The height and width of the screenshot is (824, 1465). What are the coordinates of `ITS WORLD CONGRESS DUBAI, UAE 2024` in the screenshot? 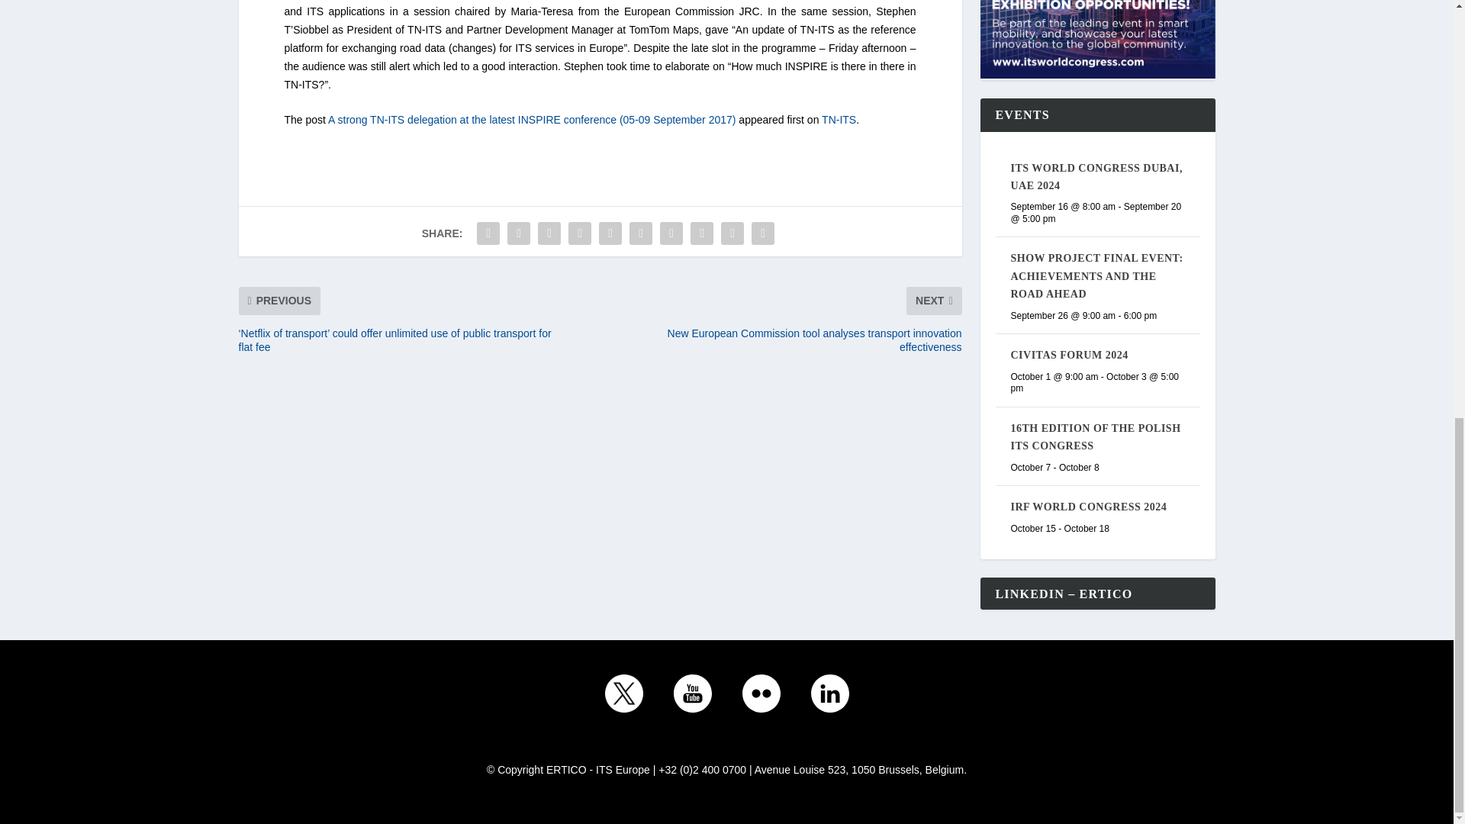 It's located at (1096, 176).